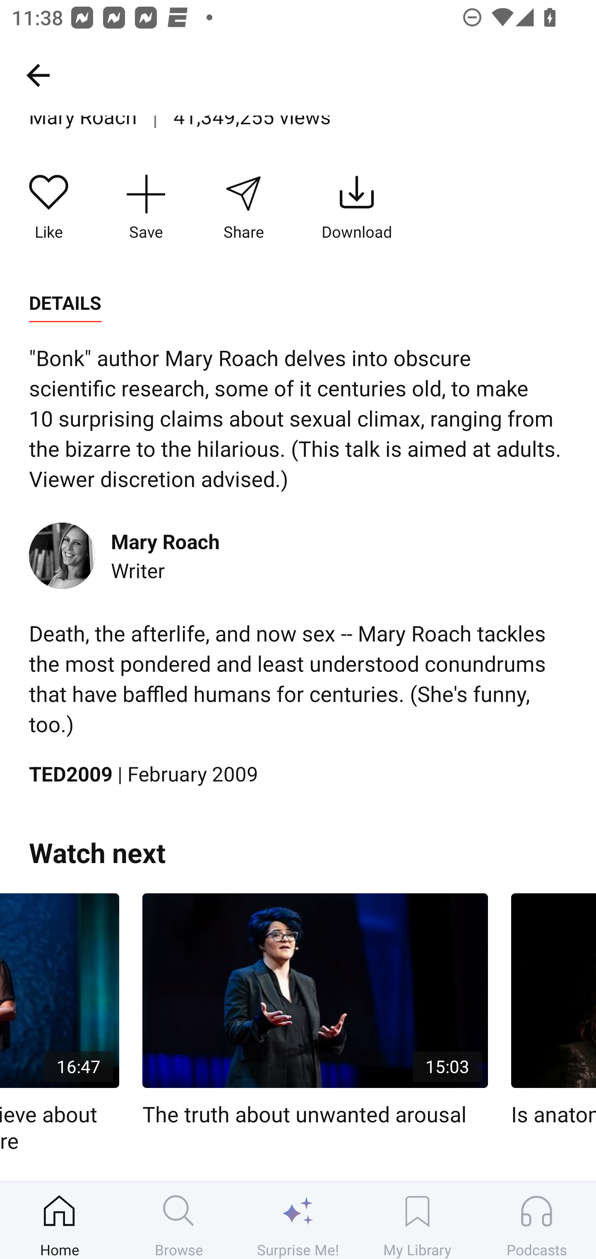 This screenshot has height=1259, width=596. What do you see at coordinates (536, 1220) in the screenshot?
I see `Podcasts` at bounding box center [536, 1220].